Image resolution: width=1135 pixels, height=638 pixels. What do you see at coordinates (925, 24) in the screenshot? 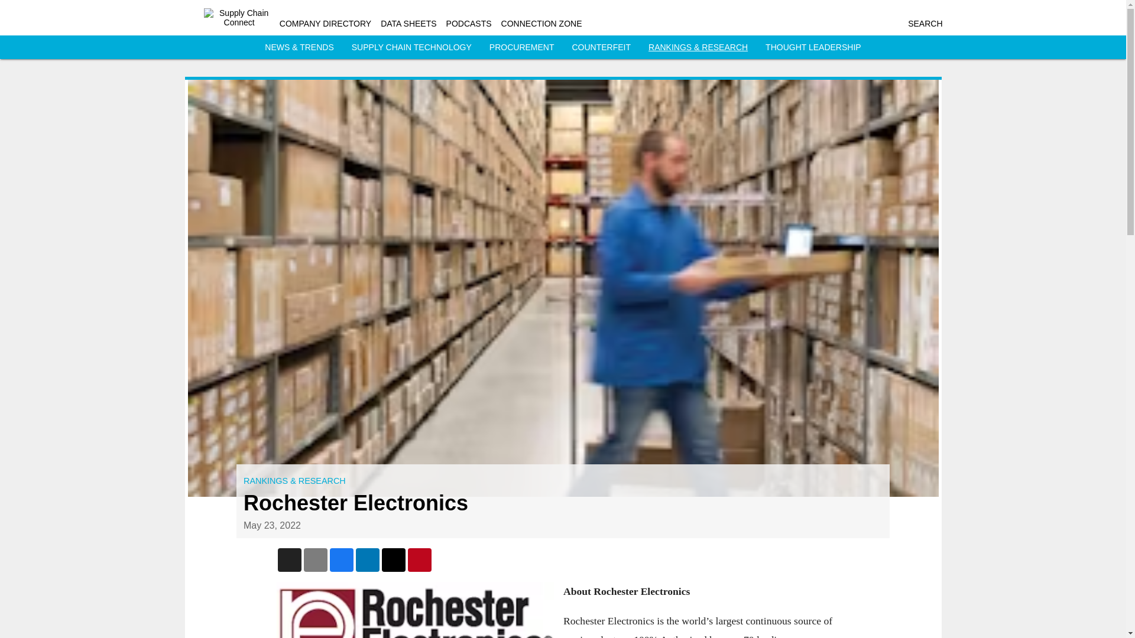
I see `SEARCH` at bounding box center [925, 24].